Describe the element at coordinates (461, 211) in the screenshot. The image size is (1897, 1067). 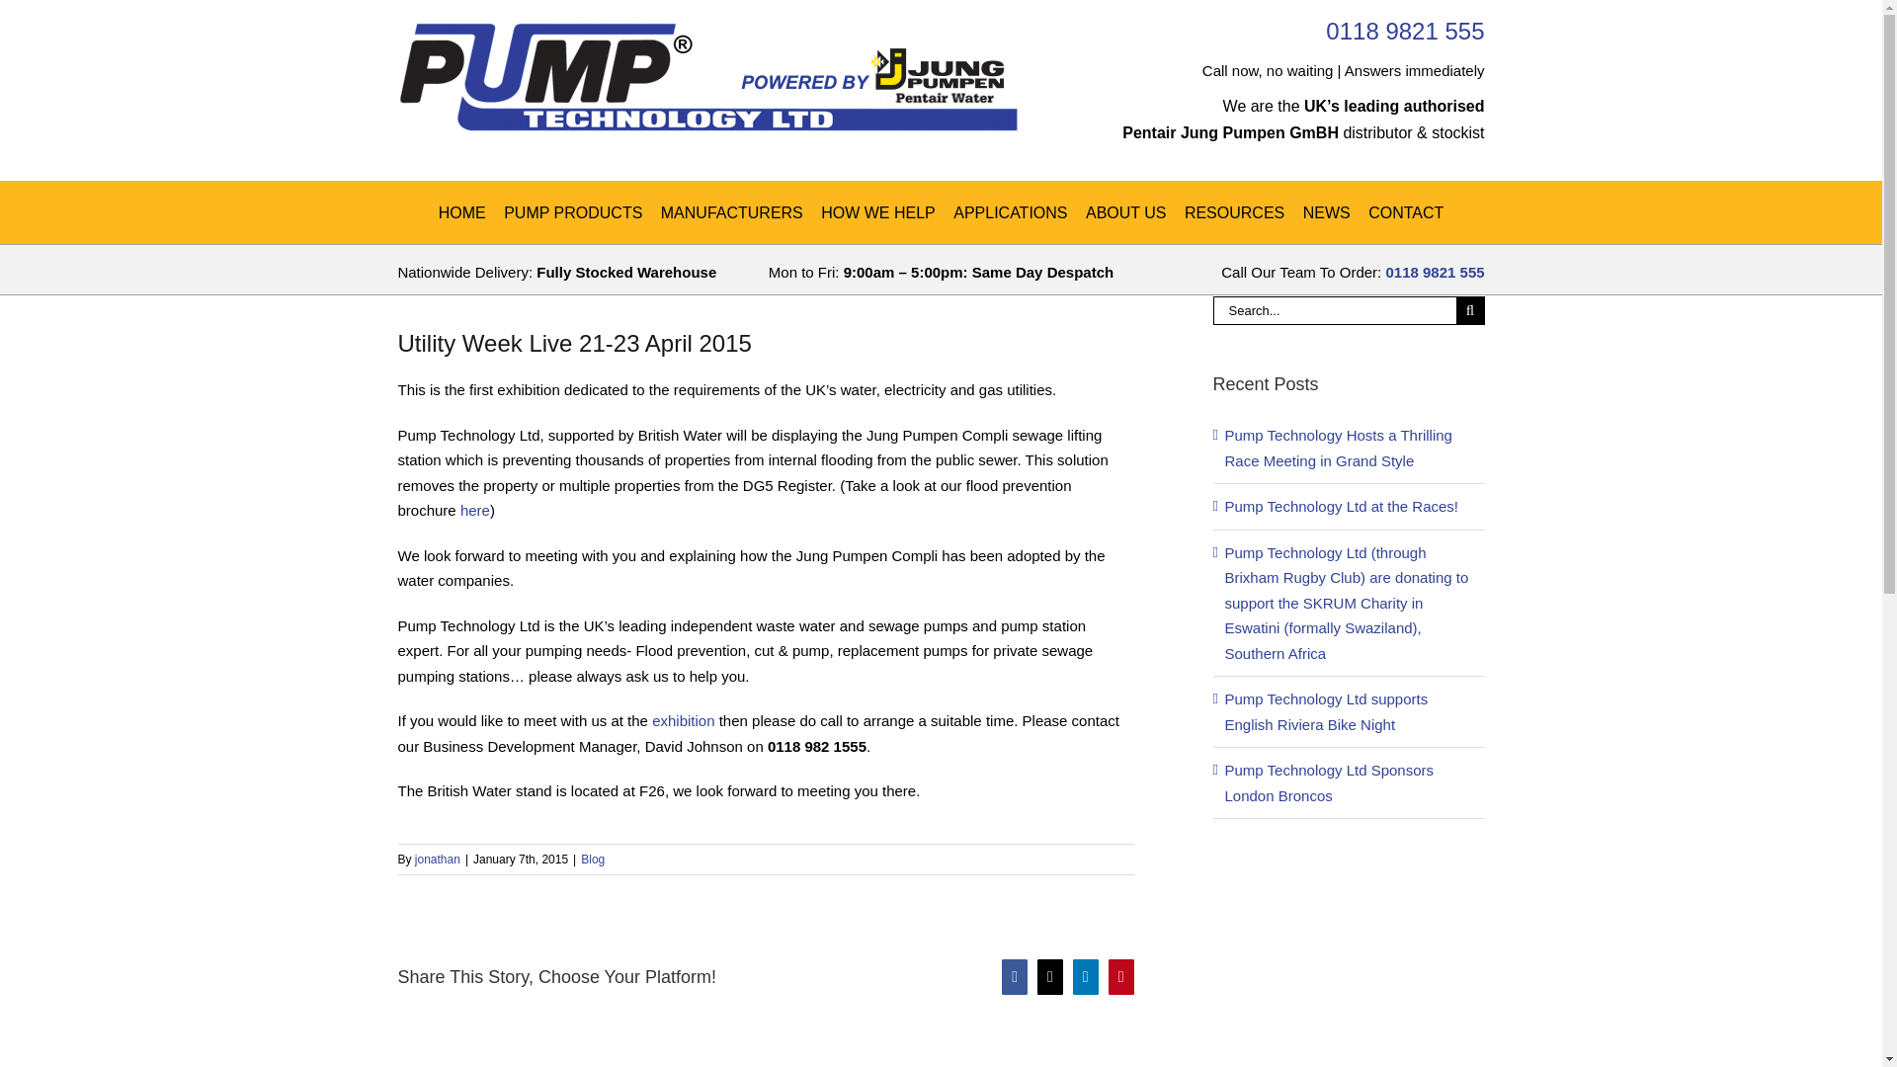
I see `HOME` at that location.